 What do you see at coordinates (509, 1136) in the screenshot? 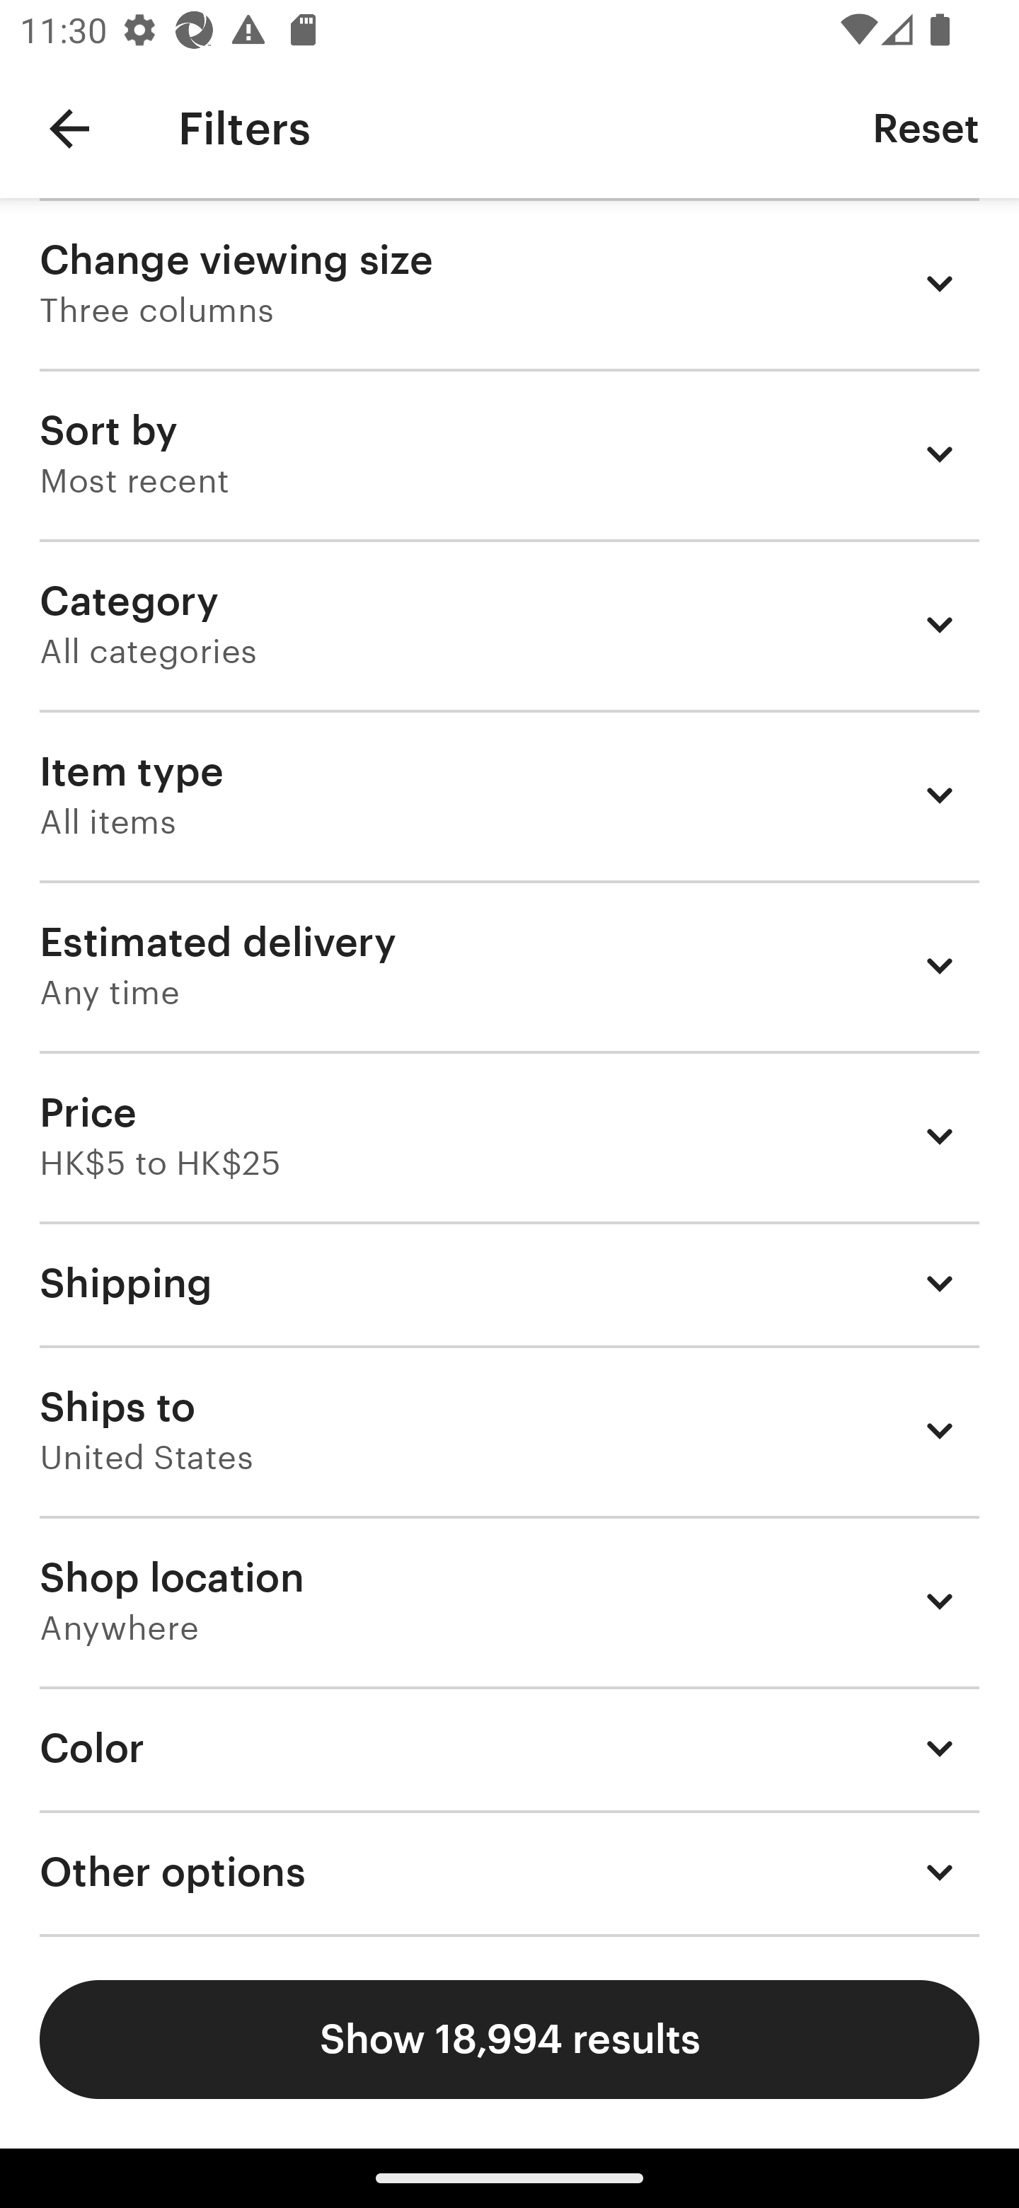
I see `Price HK$5 to HK$25` at bounding box center [509, 1136].